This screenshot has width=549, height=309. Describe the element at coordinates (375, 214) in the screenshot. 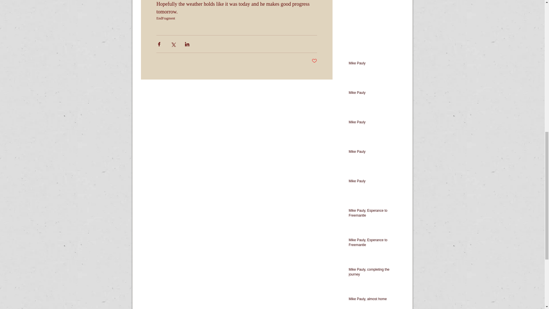

I see `Mike Pauly, Esperance to Freemantle` at that location.